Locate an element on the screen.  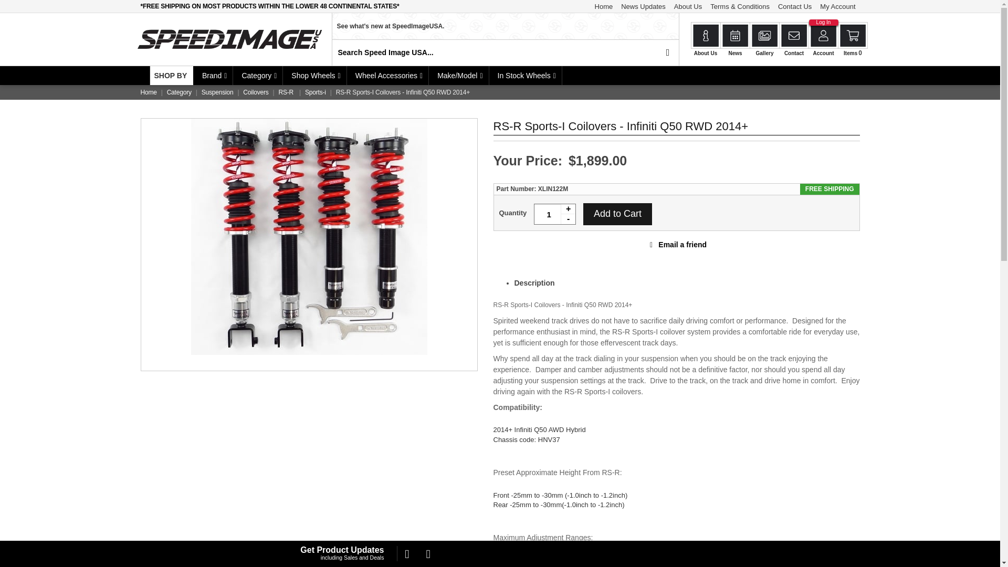
1 is located at coordinates (554, 214).